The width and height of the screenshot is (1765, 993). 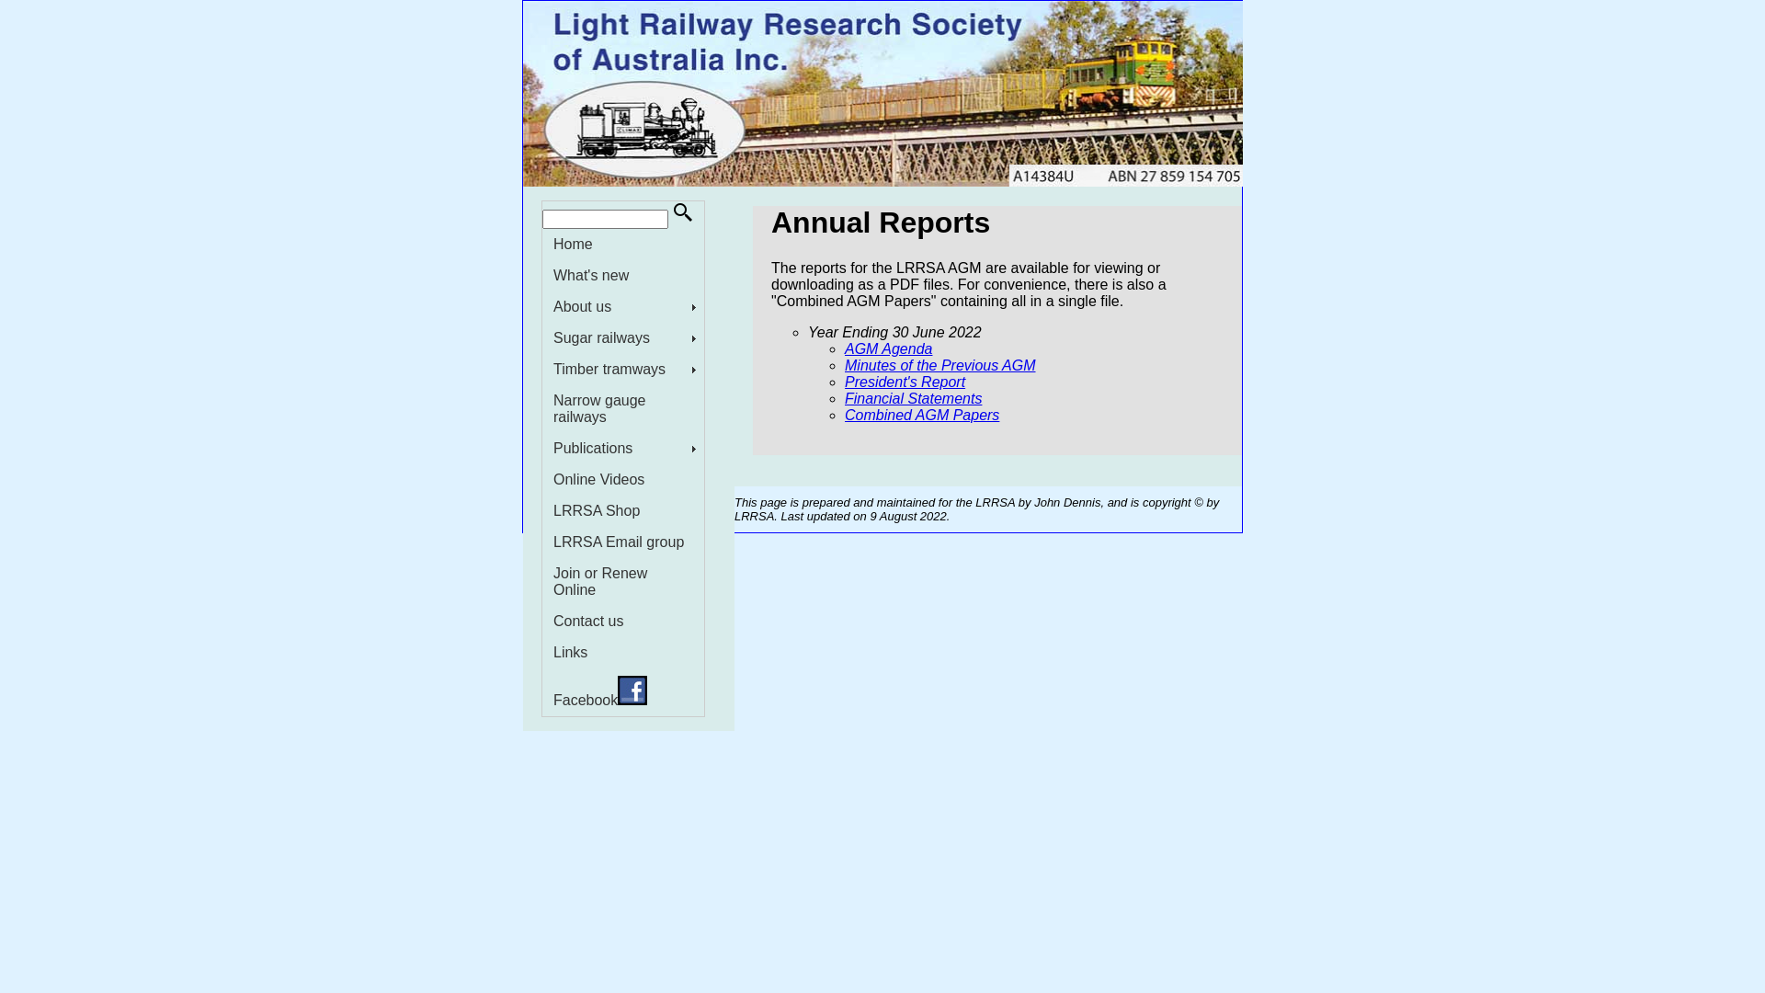 What do you see at coordinates (922, 416) in the screenshot?
I see `Combined AGM Papers` at bounding box center [922, 416].